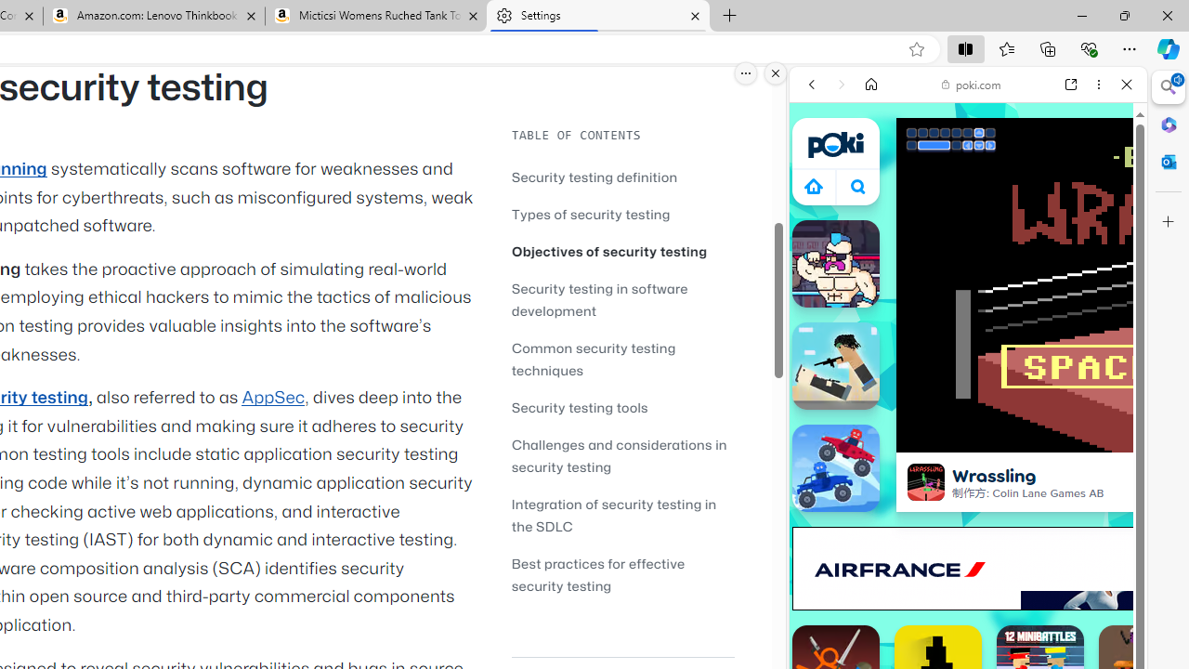 The image size is (1189, 669). What do you see at coordinates (926, 482) in the screenshot?
I see `Class: hvLtMSipvVng82x9Seuh` at bounding box center [926, 482].